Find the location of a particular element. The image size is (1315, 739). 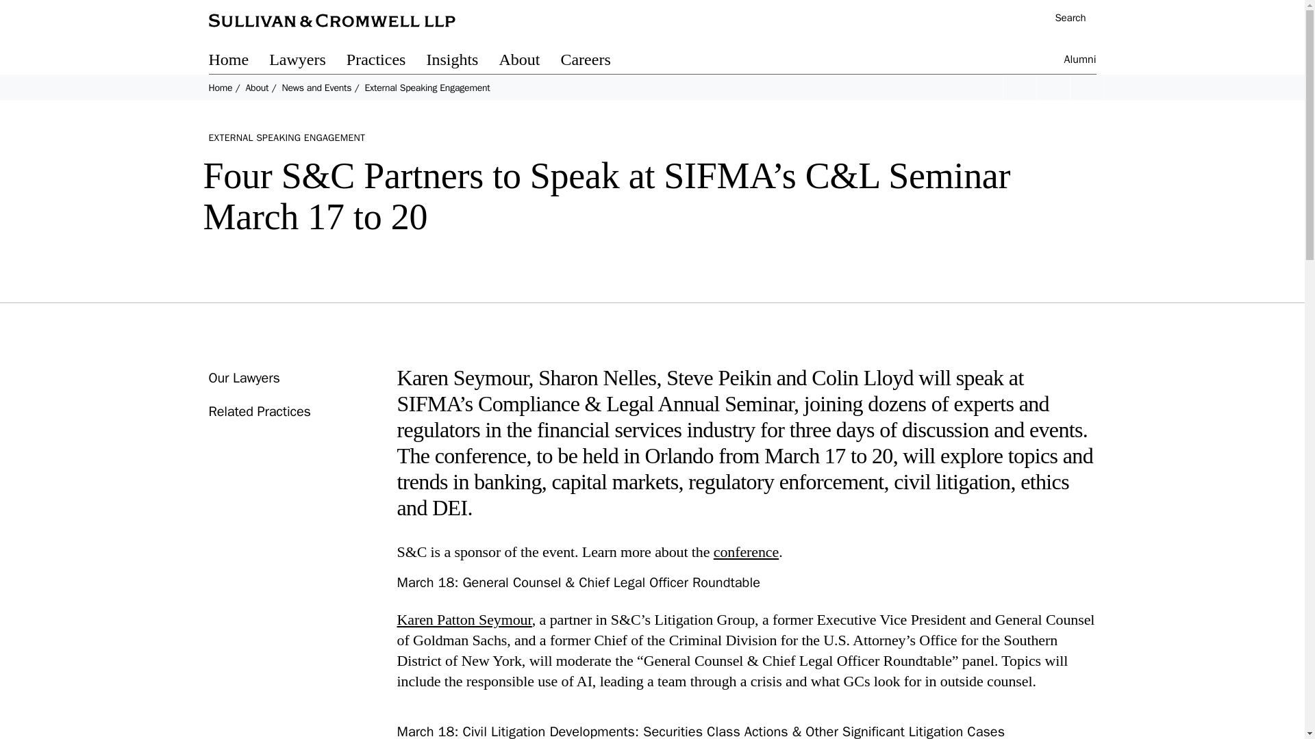

Lawyers is located at coordinates (308, 62).